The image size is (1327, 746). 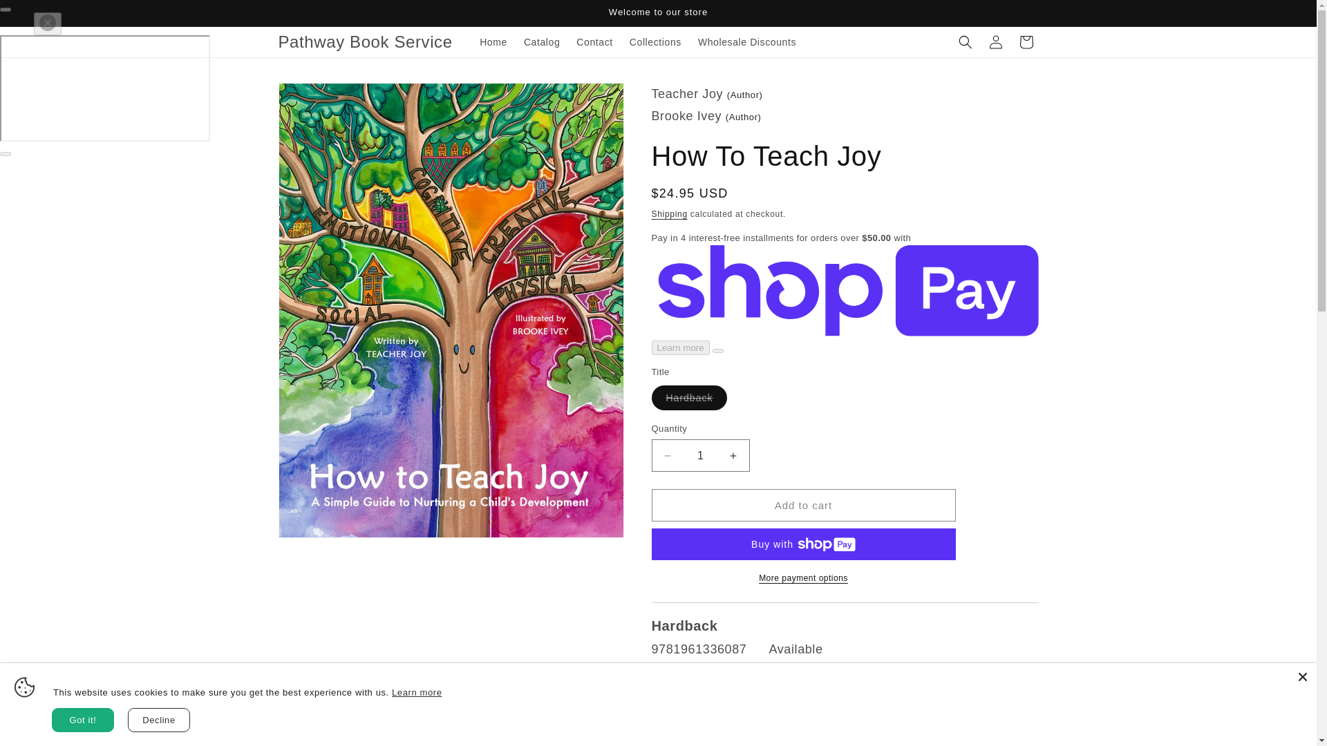 What do you see at coordinates (803, 577) in the screenshot?
I see `More payment options` at bounding box center [803, 577].